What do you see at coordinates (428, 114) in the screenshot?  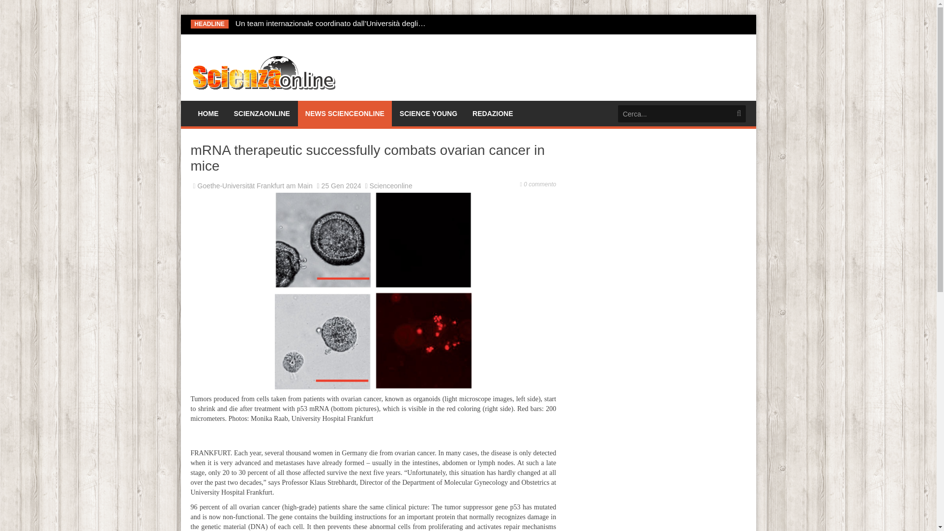 I see `SCIENCE YOUNG` at bounding box center [428, 114].